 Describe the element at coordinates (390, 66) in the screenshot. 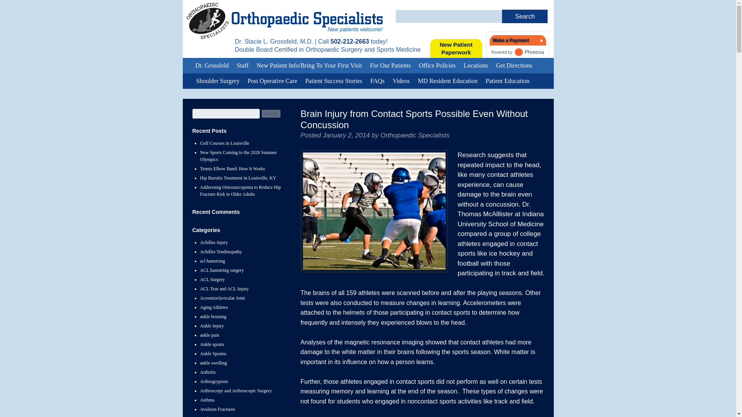

I see `Patient Success Stories` at that location.